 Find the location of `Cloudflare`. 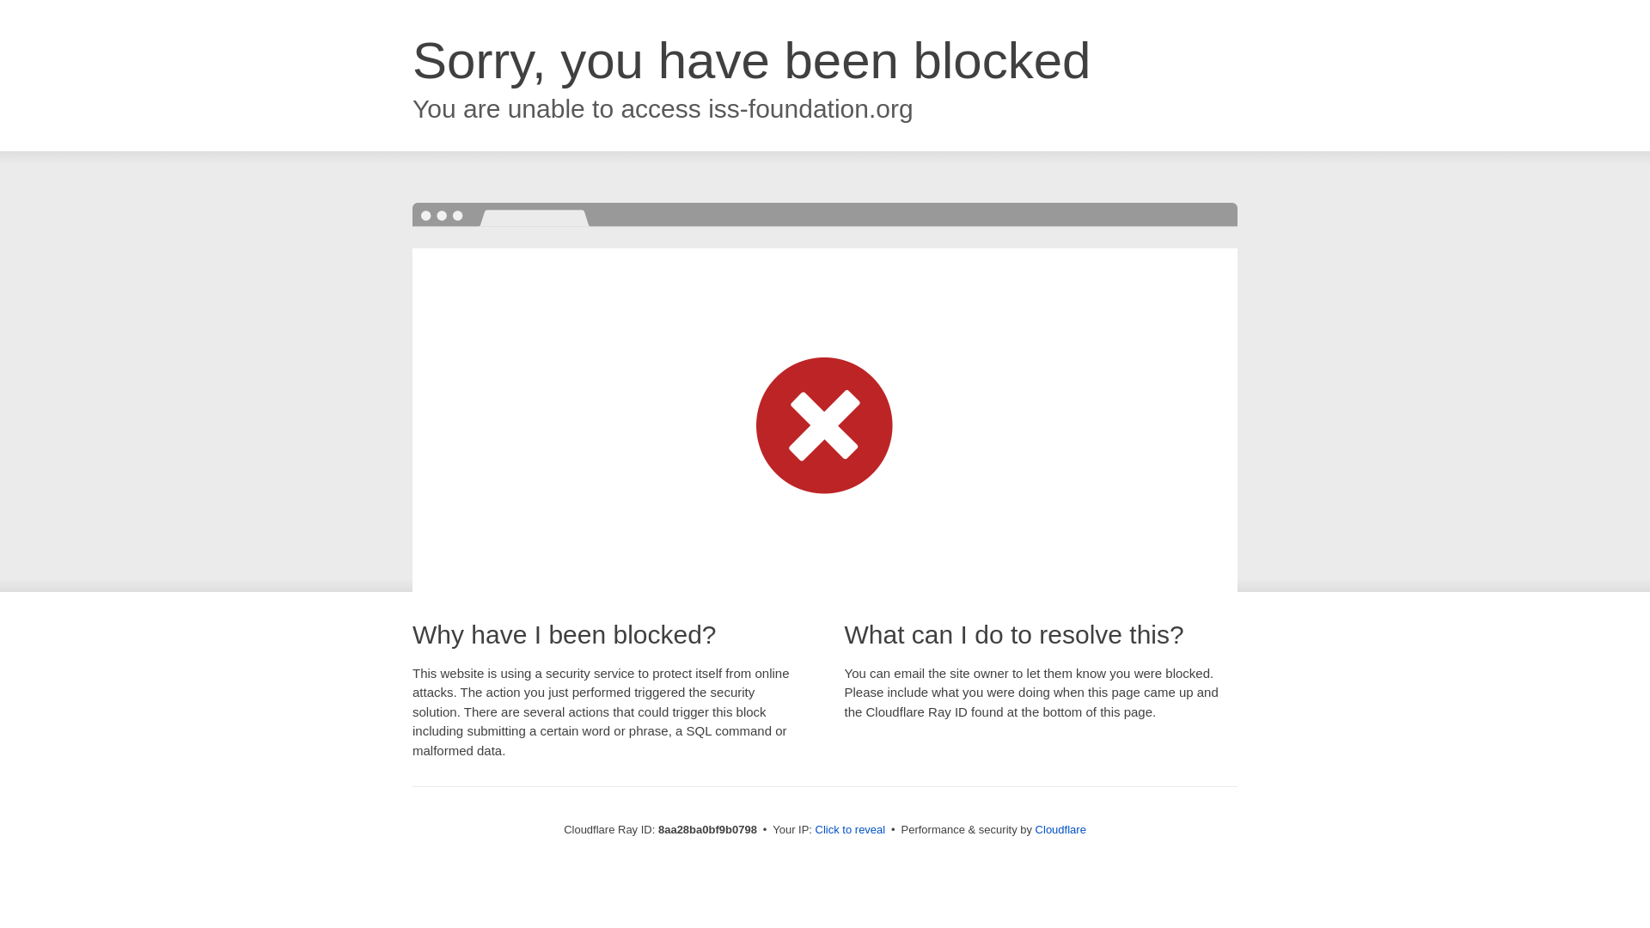

Cloudflare is located at coordinates (1060, 829).